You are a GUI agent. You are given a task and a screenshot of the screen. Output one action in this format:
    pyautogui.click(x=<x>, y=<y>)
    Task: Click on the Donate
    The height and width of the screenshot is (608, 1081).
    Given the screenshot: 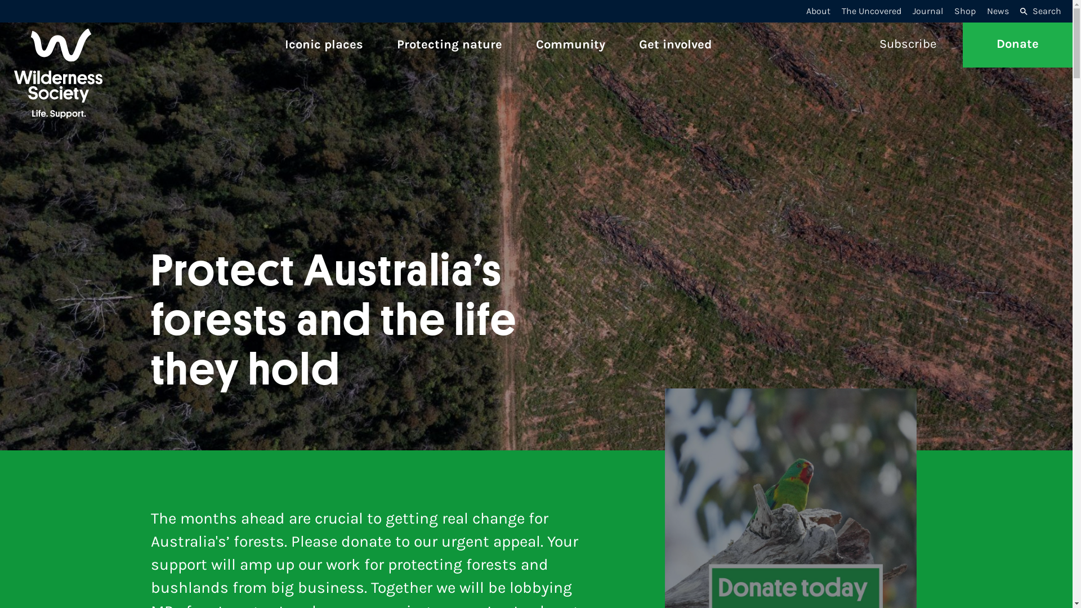 What is the action you would take?
    pyautogui.click(x=1018, y=45)
    